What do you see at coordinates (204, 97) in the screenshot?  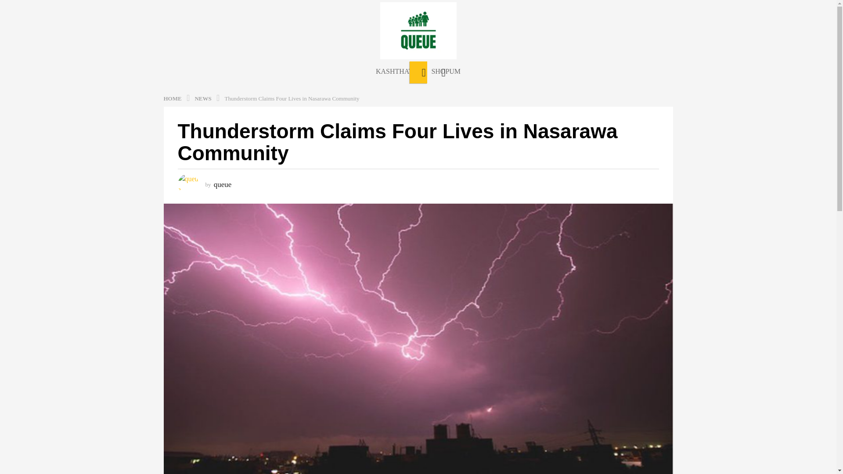 I see `NEWS` at bounding box center [204, 97].